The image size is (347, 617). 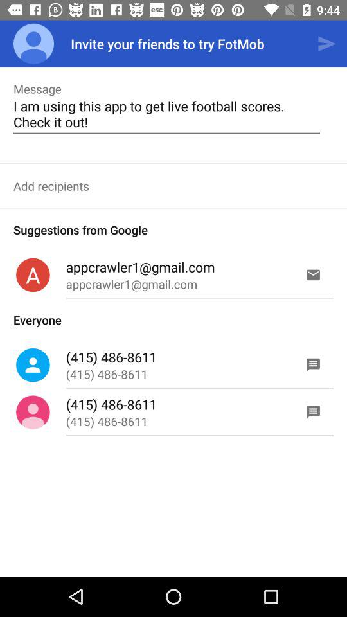 I want to click on click icon to the left of invite your friends icon, so click(x=33, y=44).